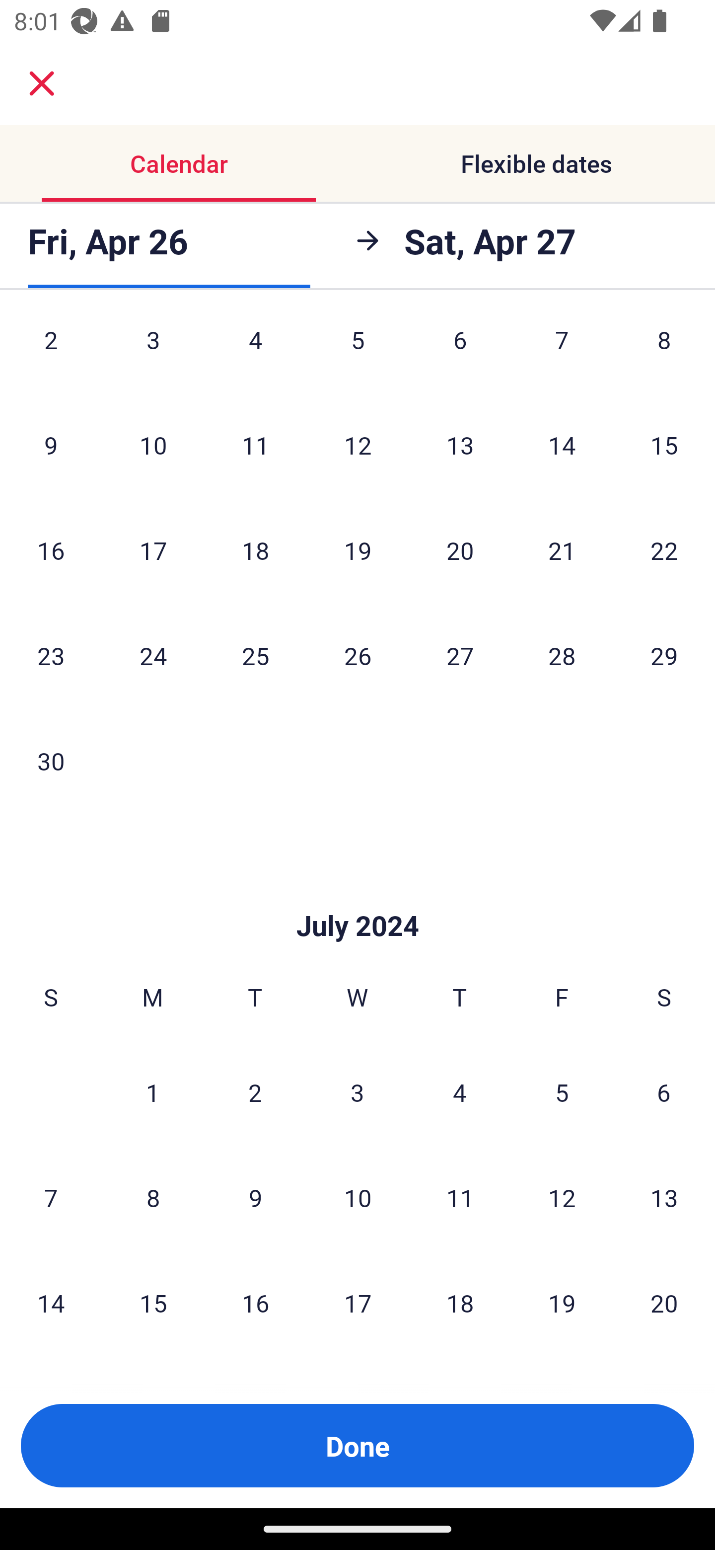  Describe the element at coordinates (664, 354) in the screenshot. I see `8 Saturday, June 8, 2024` at that location.